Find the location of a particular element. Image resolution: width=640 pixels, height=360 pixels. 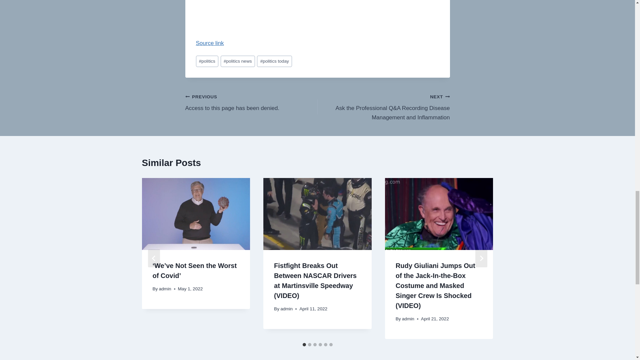

politics news is located at coordinates (238, 61).